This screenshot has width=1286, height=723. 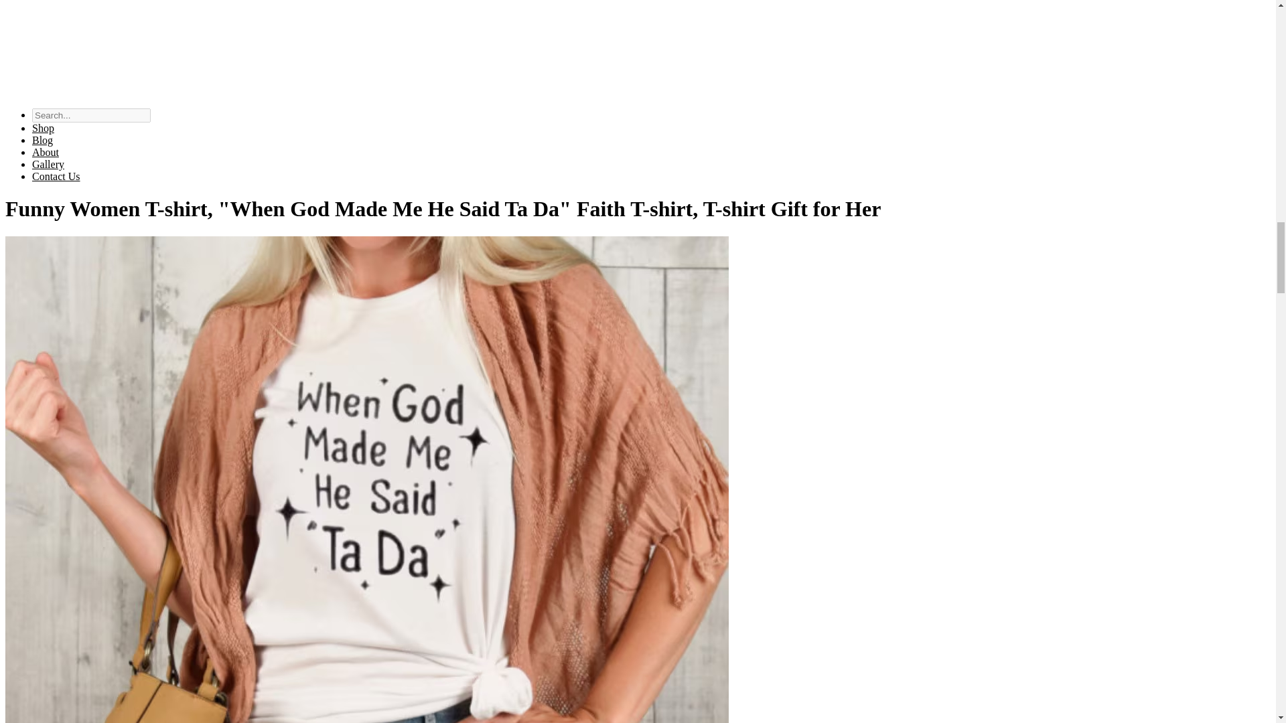 I want to click on Gallery, so click(x=48, y=163).